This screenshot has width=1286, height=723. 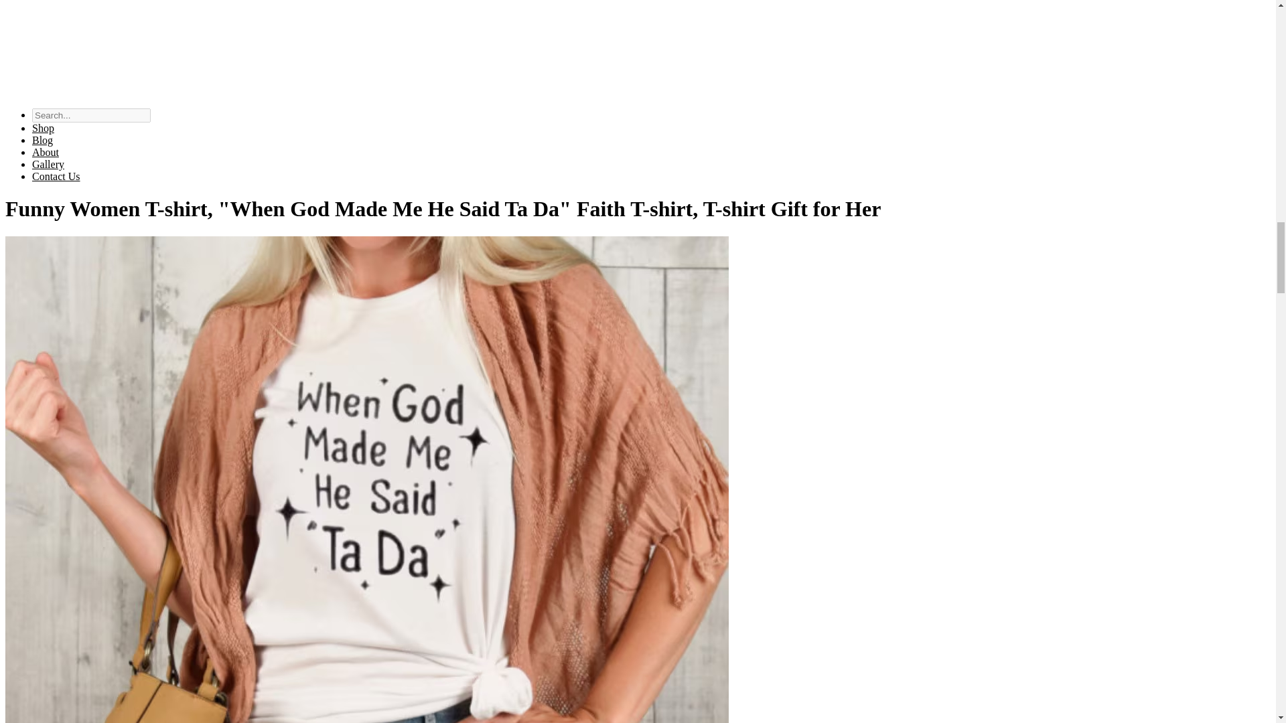 I want to click on Gallery, so click(x=48, y=163).